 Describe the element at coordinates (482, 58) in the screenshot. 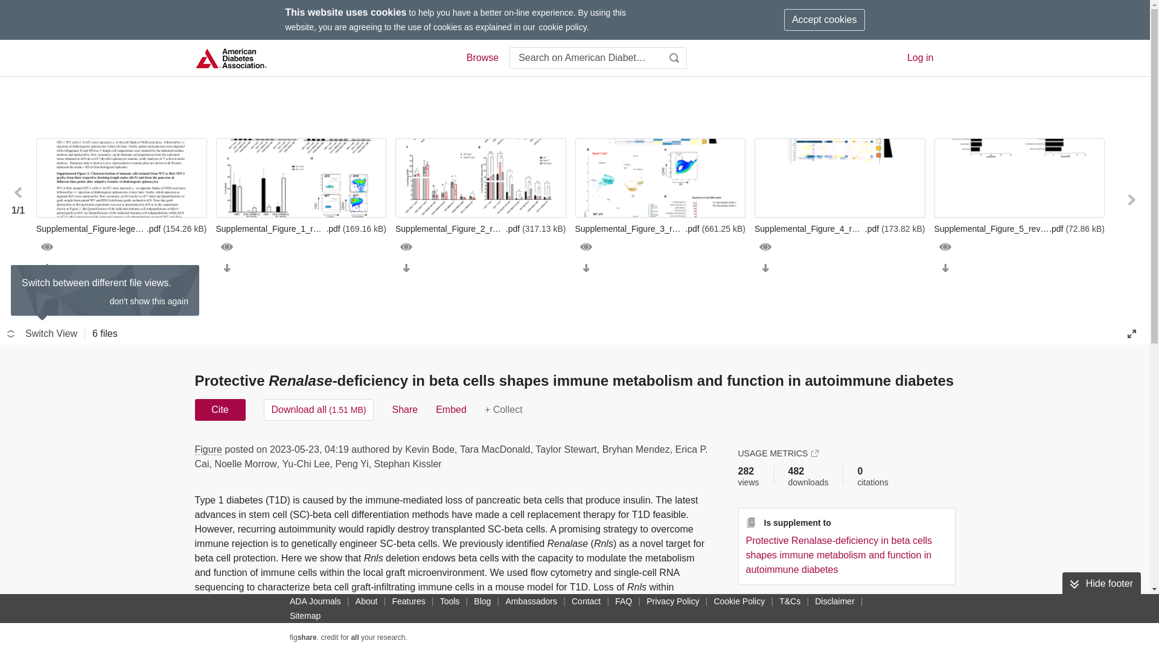

I see `Browse` at that location.